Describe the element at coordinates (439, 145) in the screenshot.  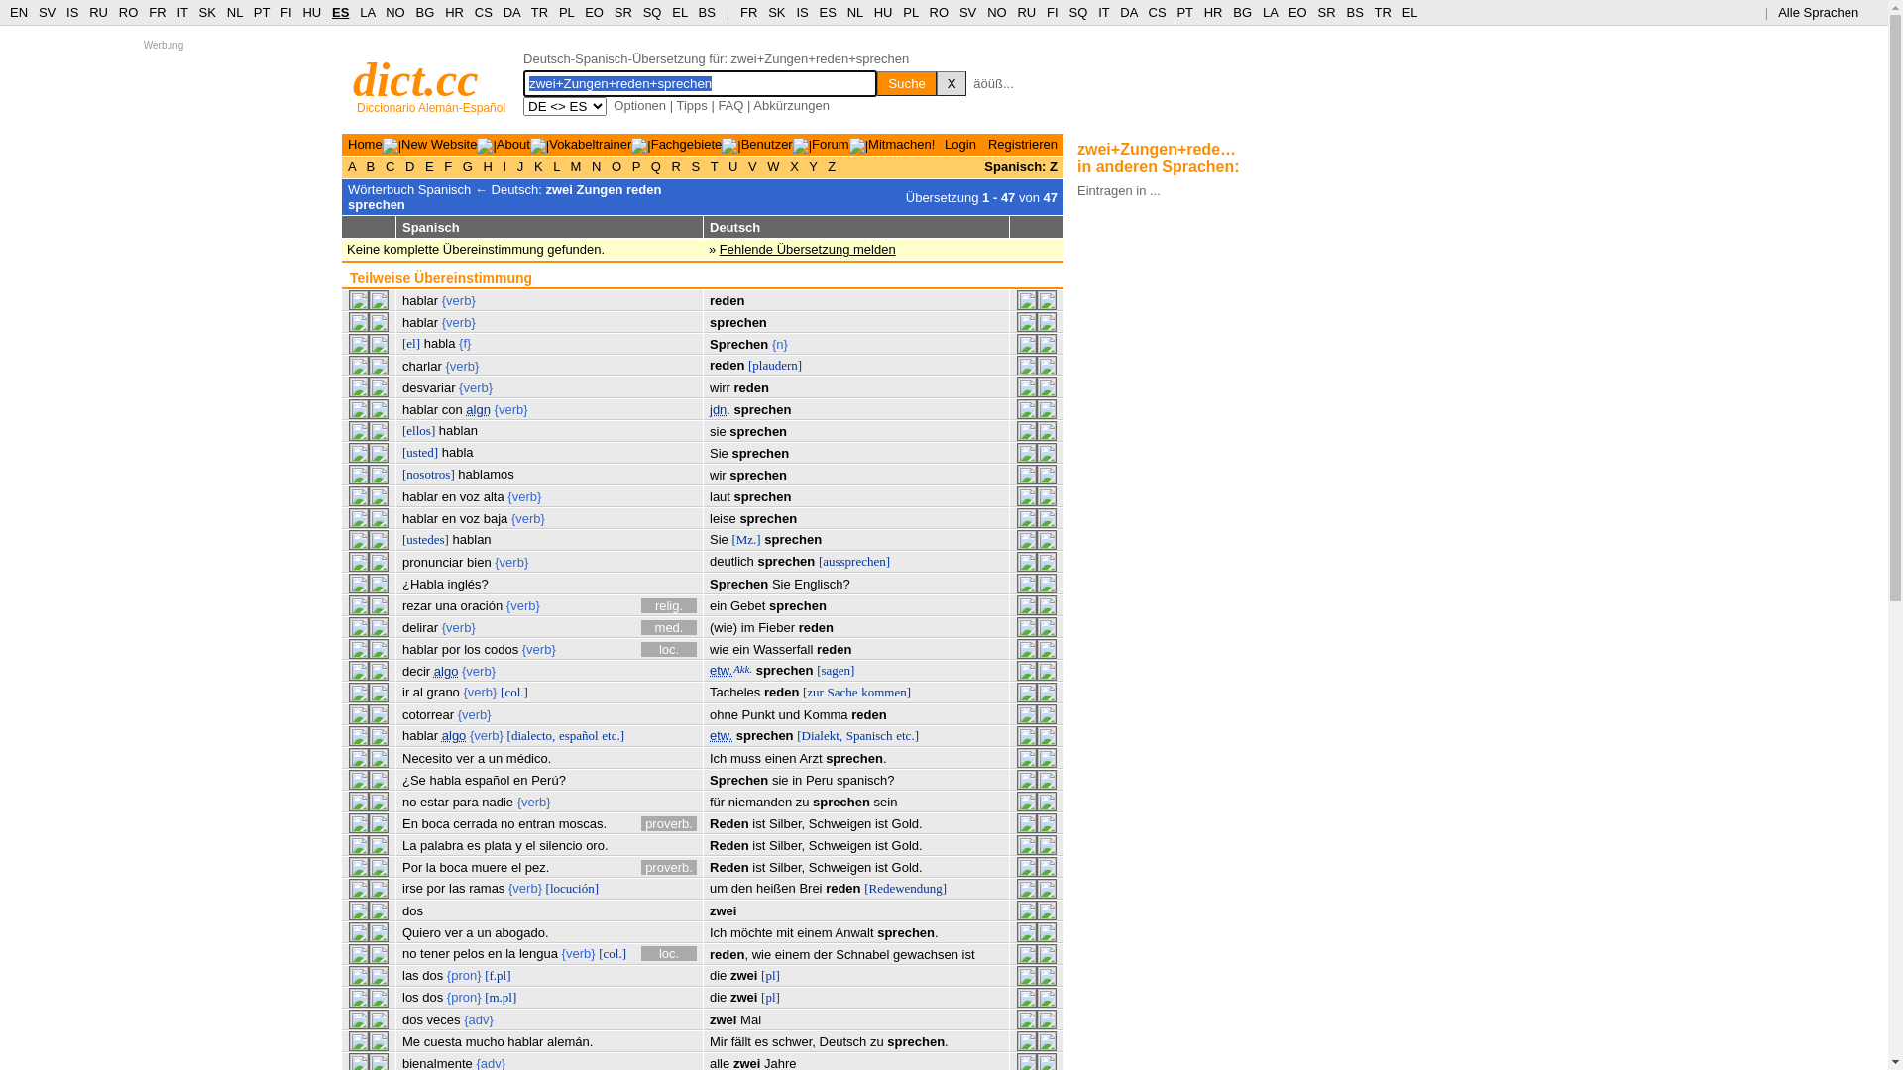
I see `New Website` at that location.